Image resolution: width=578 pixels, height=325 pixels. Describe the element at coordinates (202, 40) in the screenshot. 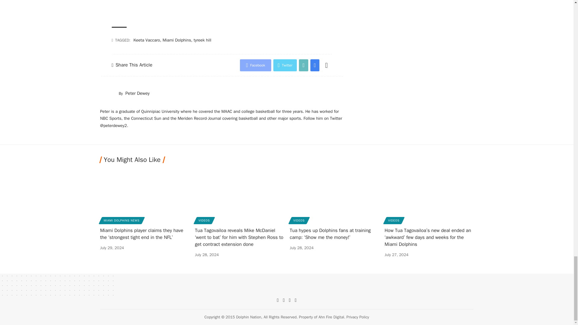

I see `tyreek hill` at that location.